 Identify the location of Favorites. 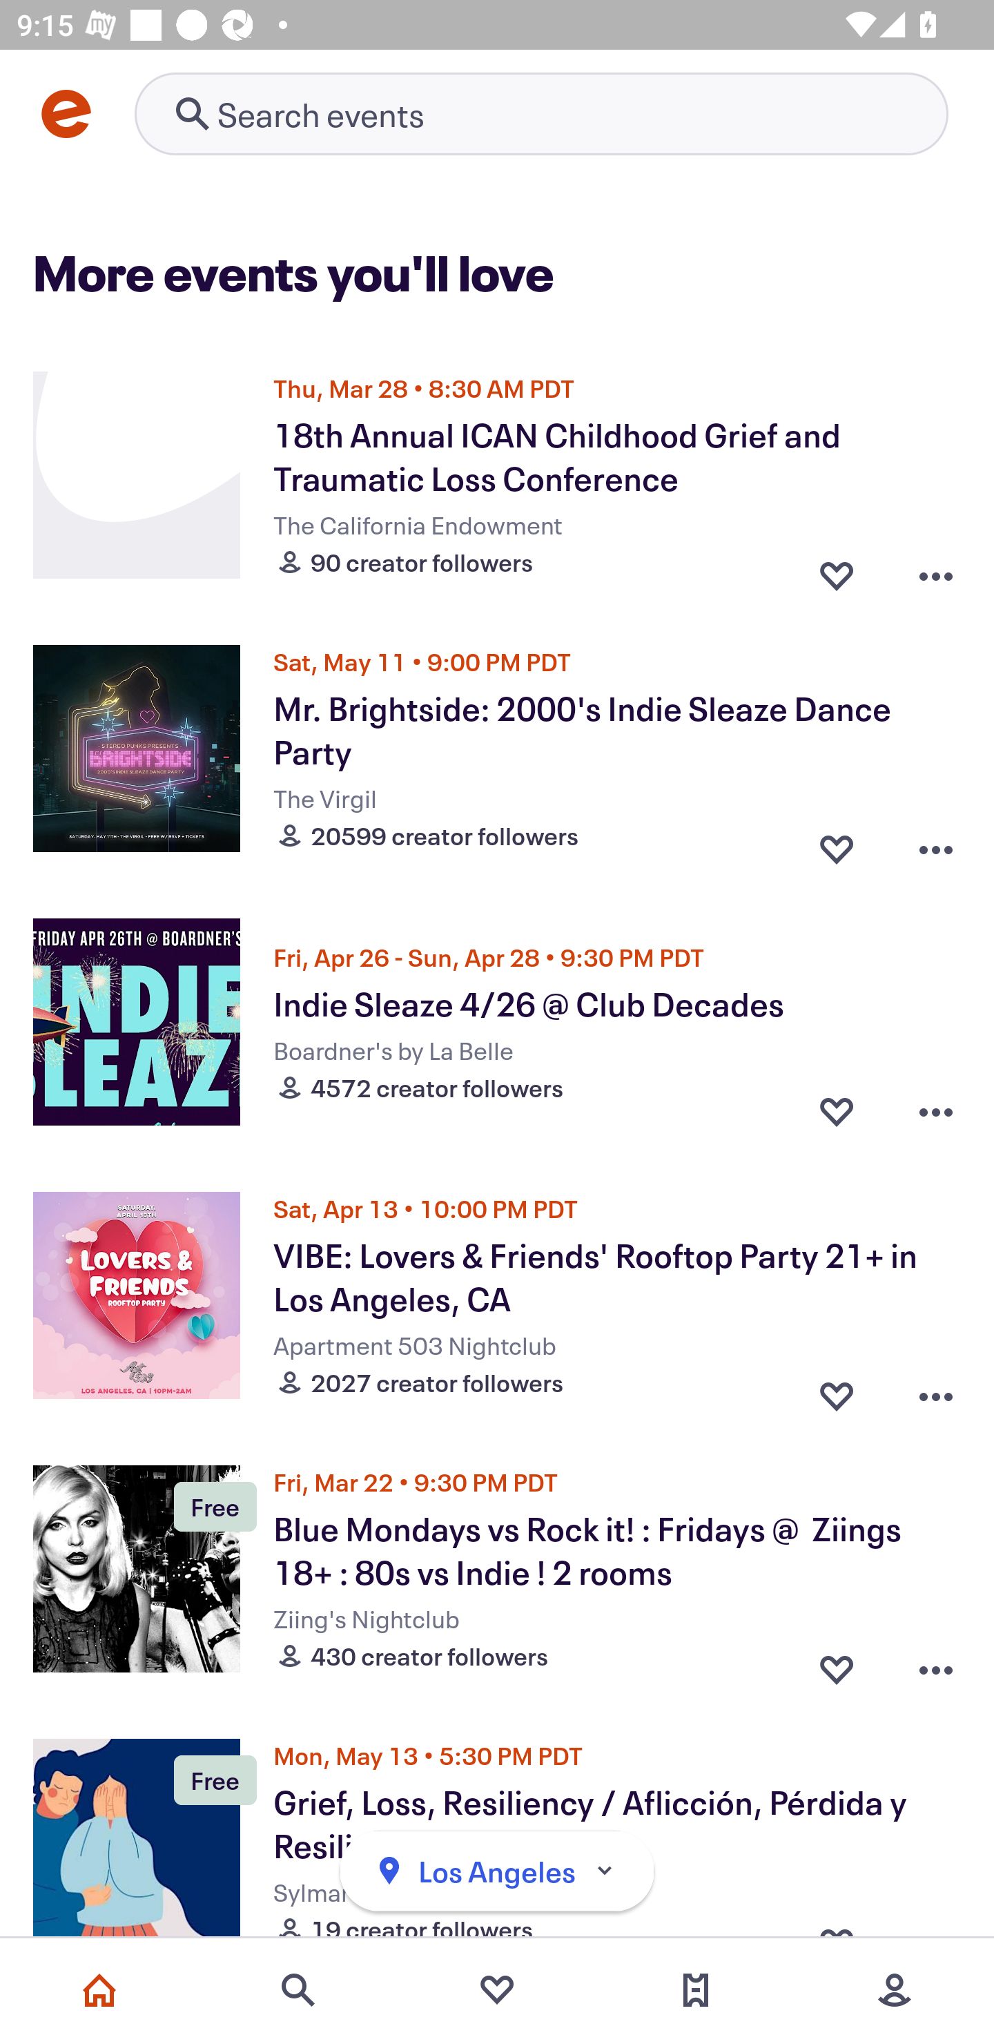
(497, 1990).